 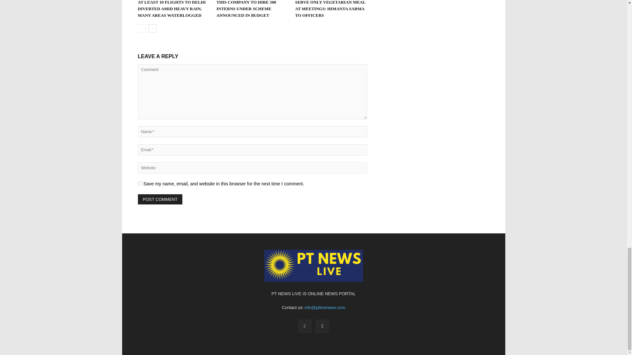 What do you see at coordinates (160, 199) in the screenshot?
I see `Post Comment` at bounding box center [160, 199].